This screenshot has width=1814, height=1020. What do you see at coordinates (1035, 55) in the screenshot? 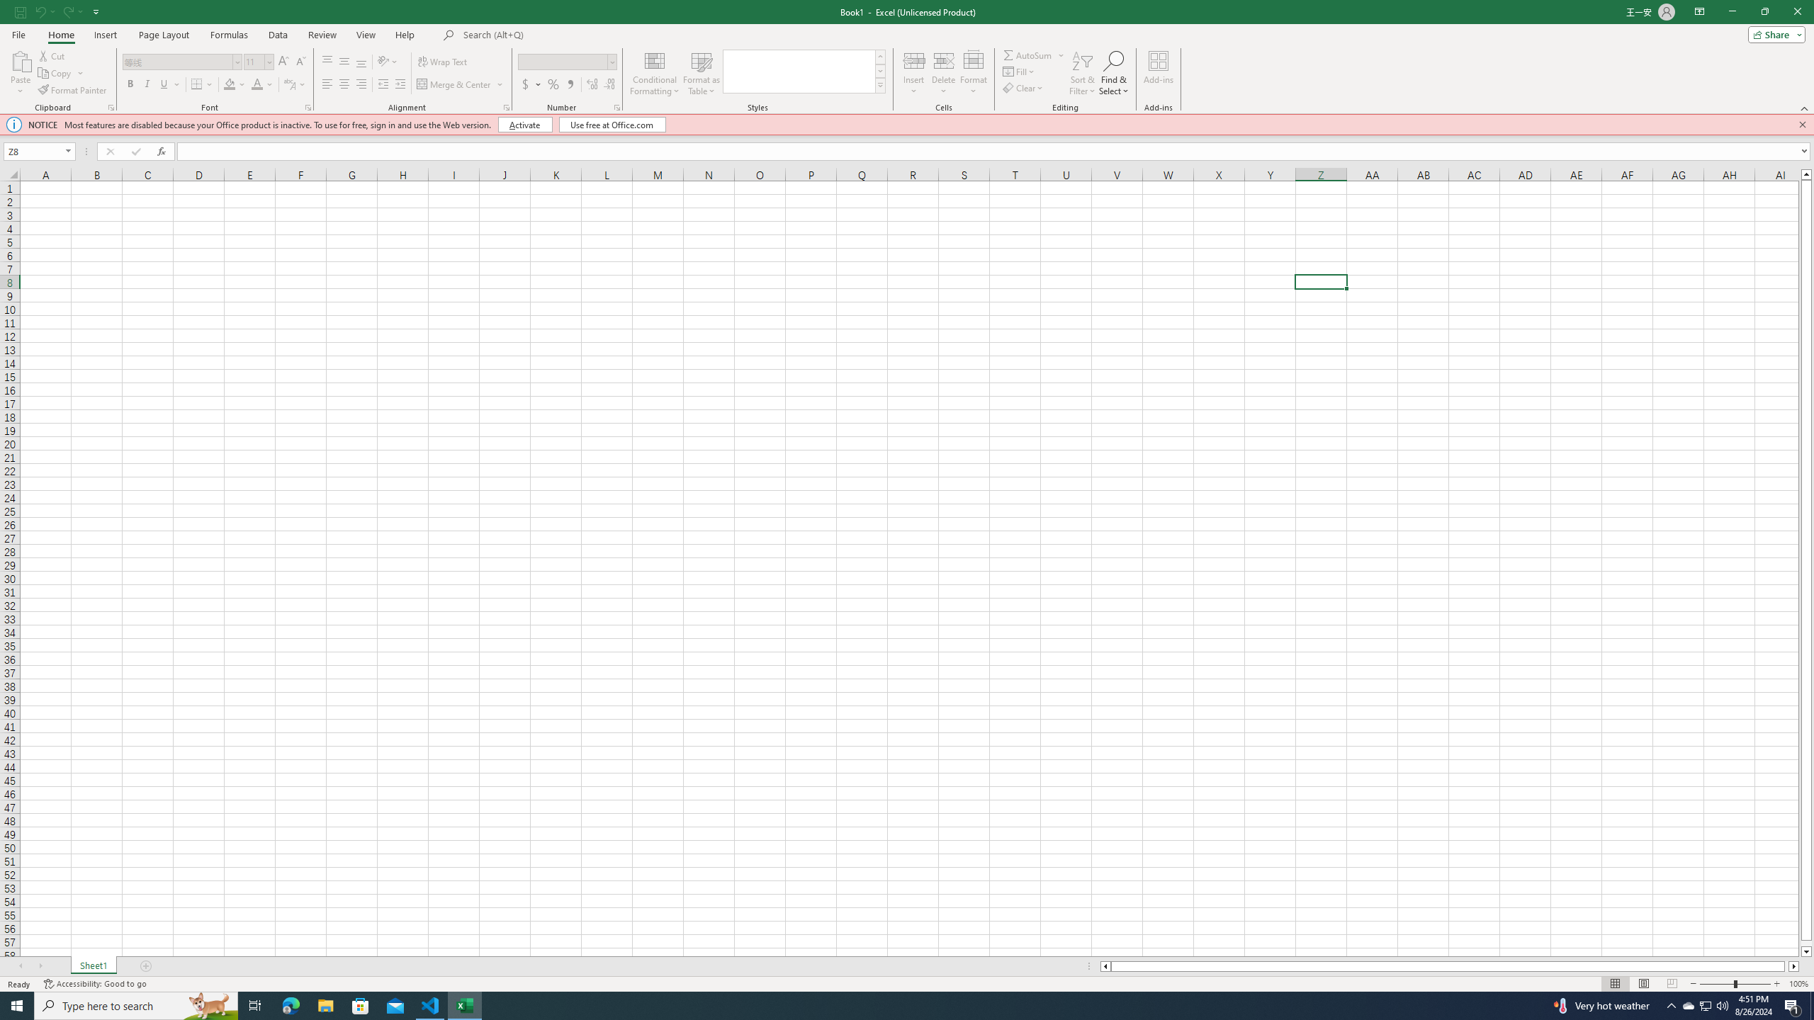
I see `AutoSum` at bounding box center [1035, 55].